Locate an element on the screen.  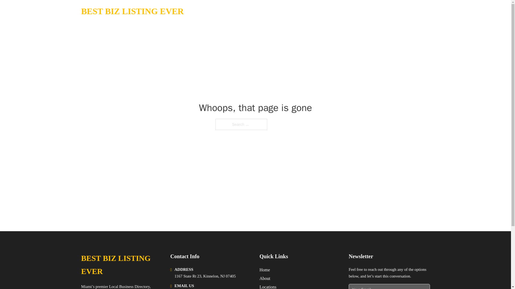
Home is located at coordinates (264, 270).